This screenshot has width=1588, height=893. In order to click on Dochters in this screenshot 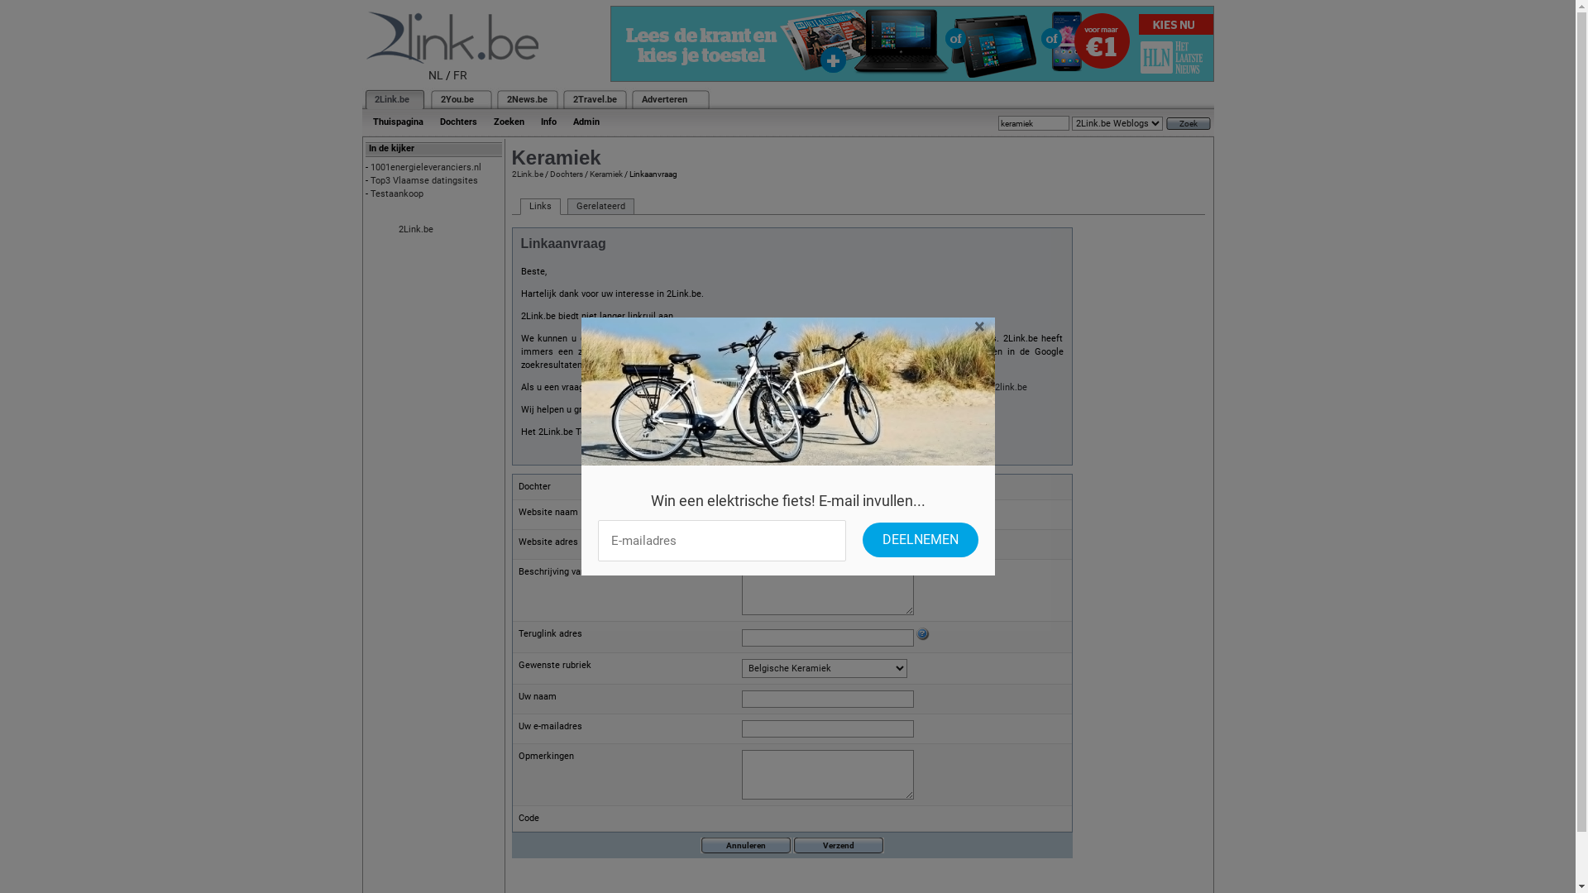, I will do `click(458, 122)`.